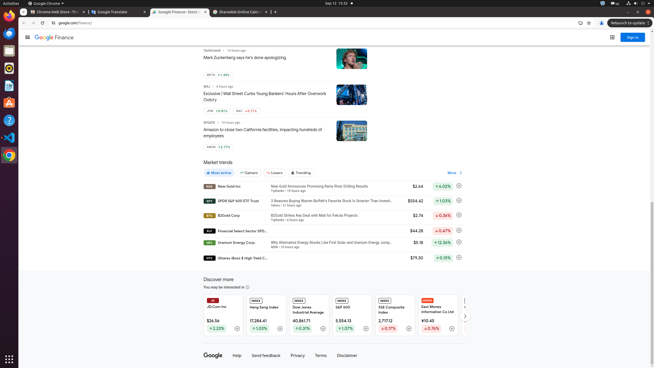 The image size is (654, 368). Describe the element at coordinates (334, 217) in the screenshot. I see `BTG B2Gold Corp B2Gold Strikes Key Deal with Mali for Fekola Projects TipRanks • 6 hours ago $2.74 Down by 0.36% Follow` at that location.